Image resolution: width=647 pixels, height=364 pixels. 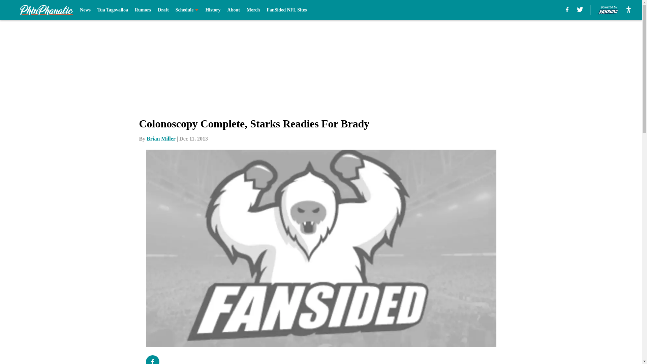 What do you see at coordinates (163, 10) in the screenshot?
I see `Draft` at bounding box center [163, 10].